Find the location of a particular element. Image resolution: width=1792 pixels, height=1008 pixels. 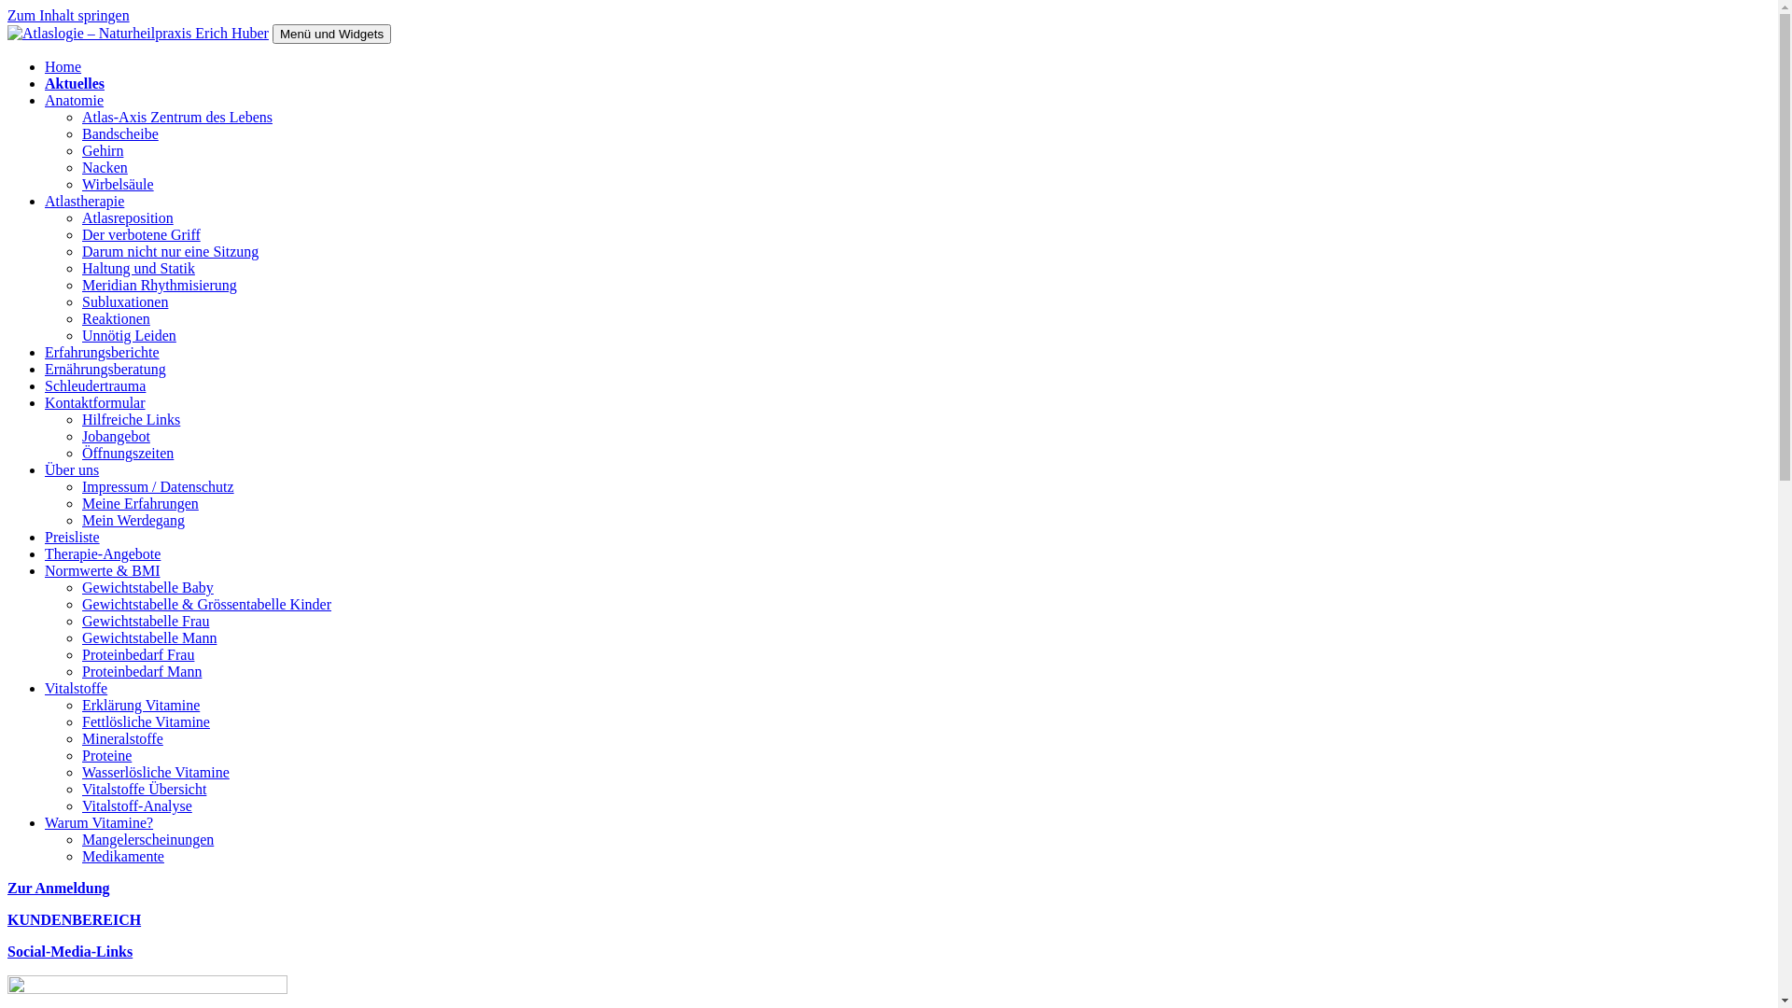

Mein Werdegang is located at coordinates (133, 521).